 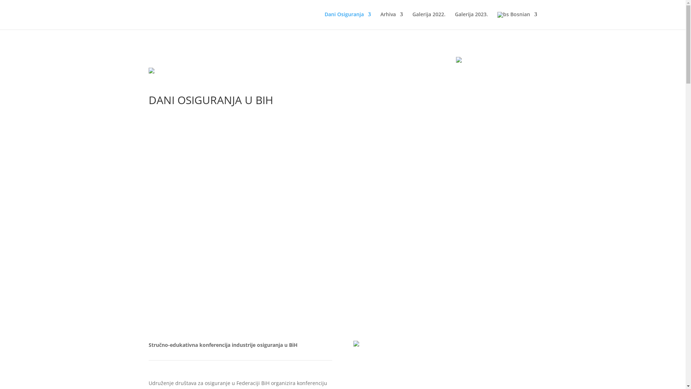 What do you see at coordinates (518, 21) in the screenshot?
I see `Bosnian` at bounding box center [518, 21].